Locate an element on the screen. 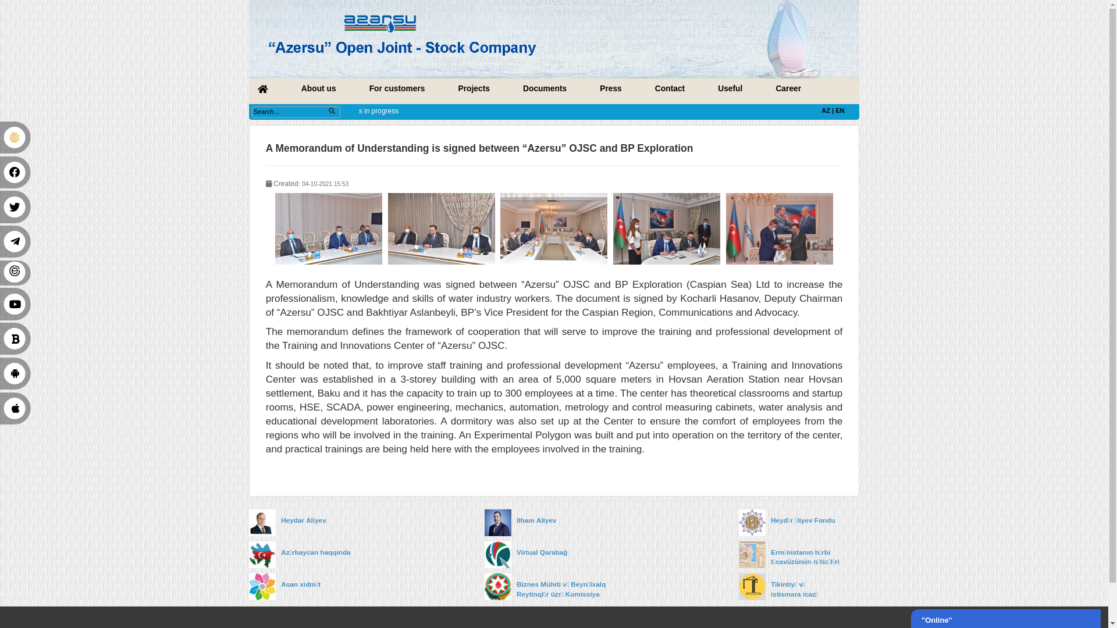 The width and height of the screenshot is (1117, 628). Useful is located at coordinates (794, 97).